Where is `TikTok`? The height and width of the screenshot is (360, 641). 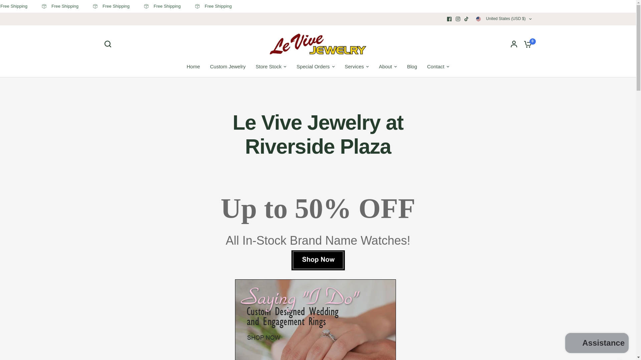 TikTok is located at coordinates (467, 19).